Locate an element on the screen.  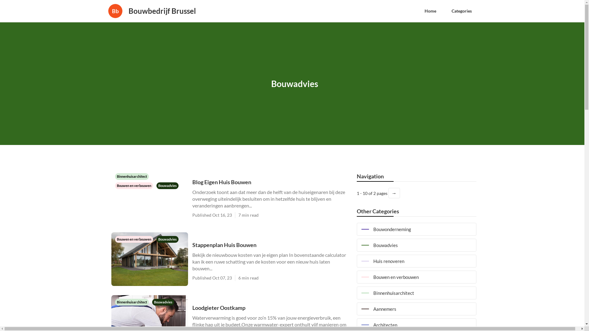
Binnenhuisarchitect is located at coordinates (132, 176).